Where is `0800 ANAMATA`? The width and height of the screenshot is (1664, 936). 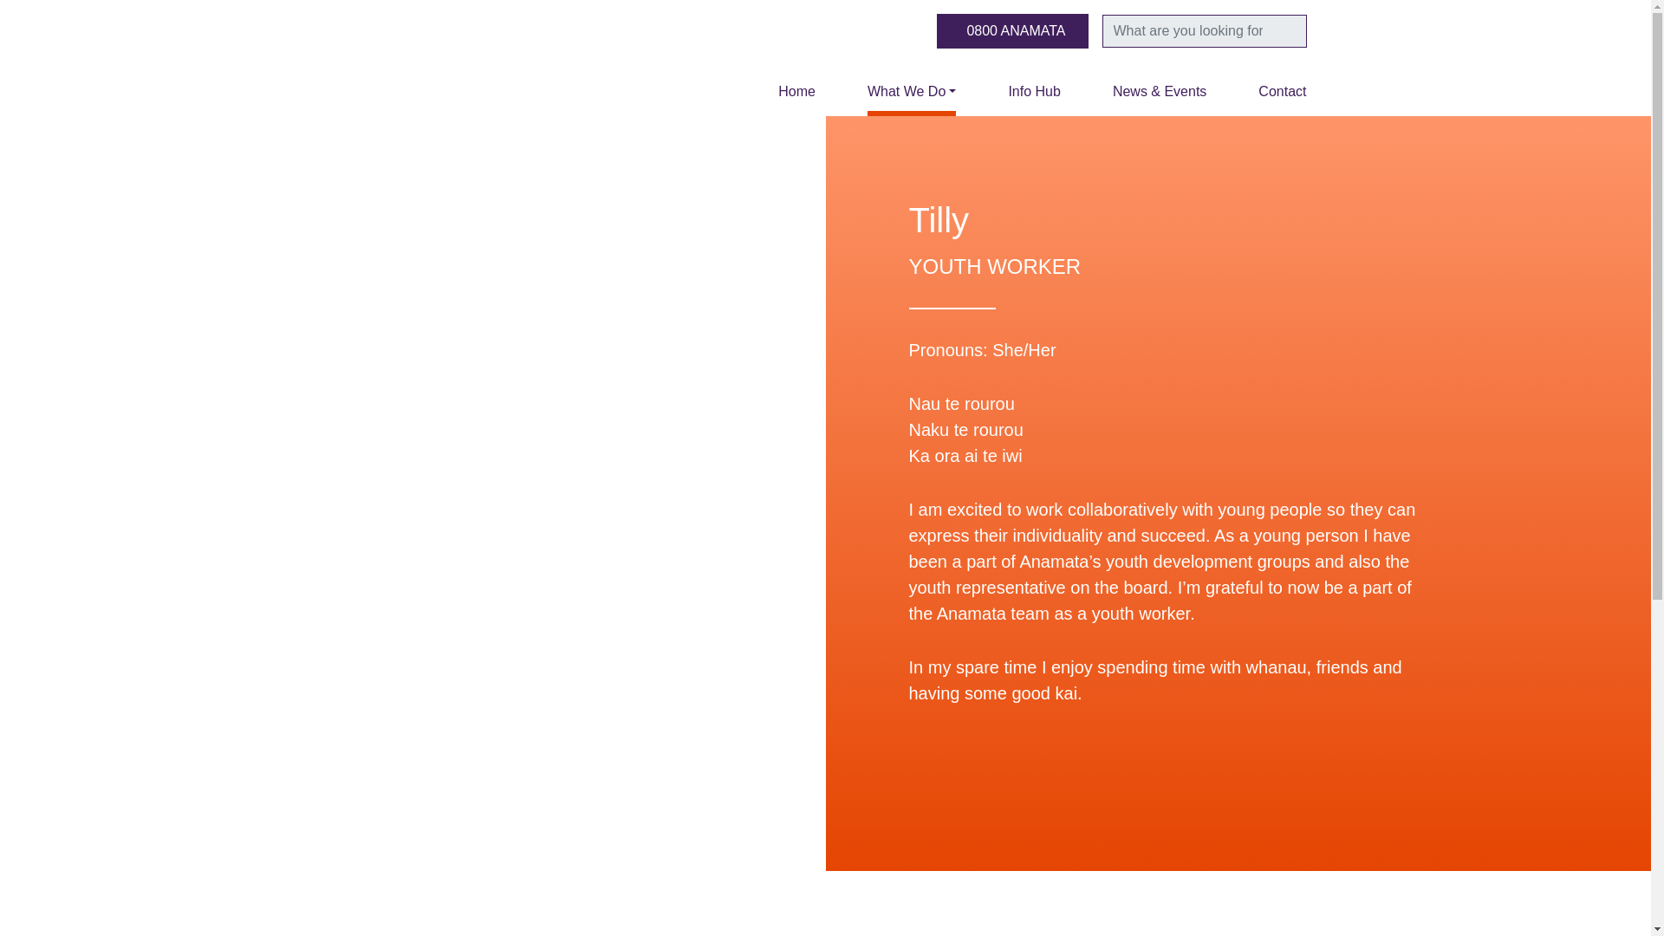 0800 ANAMATA is located at coordinates (1012, 31).